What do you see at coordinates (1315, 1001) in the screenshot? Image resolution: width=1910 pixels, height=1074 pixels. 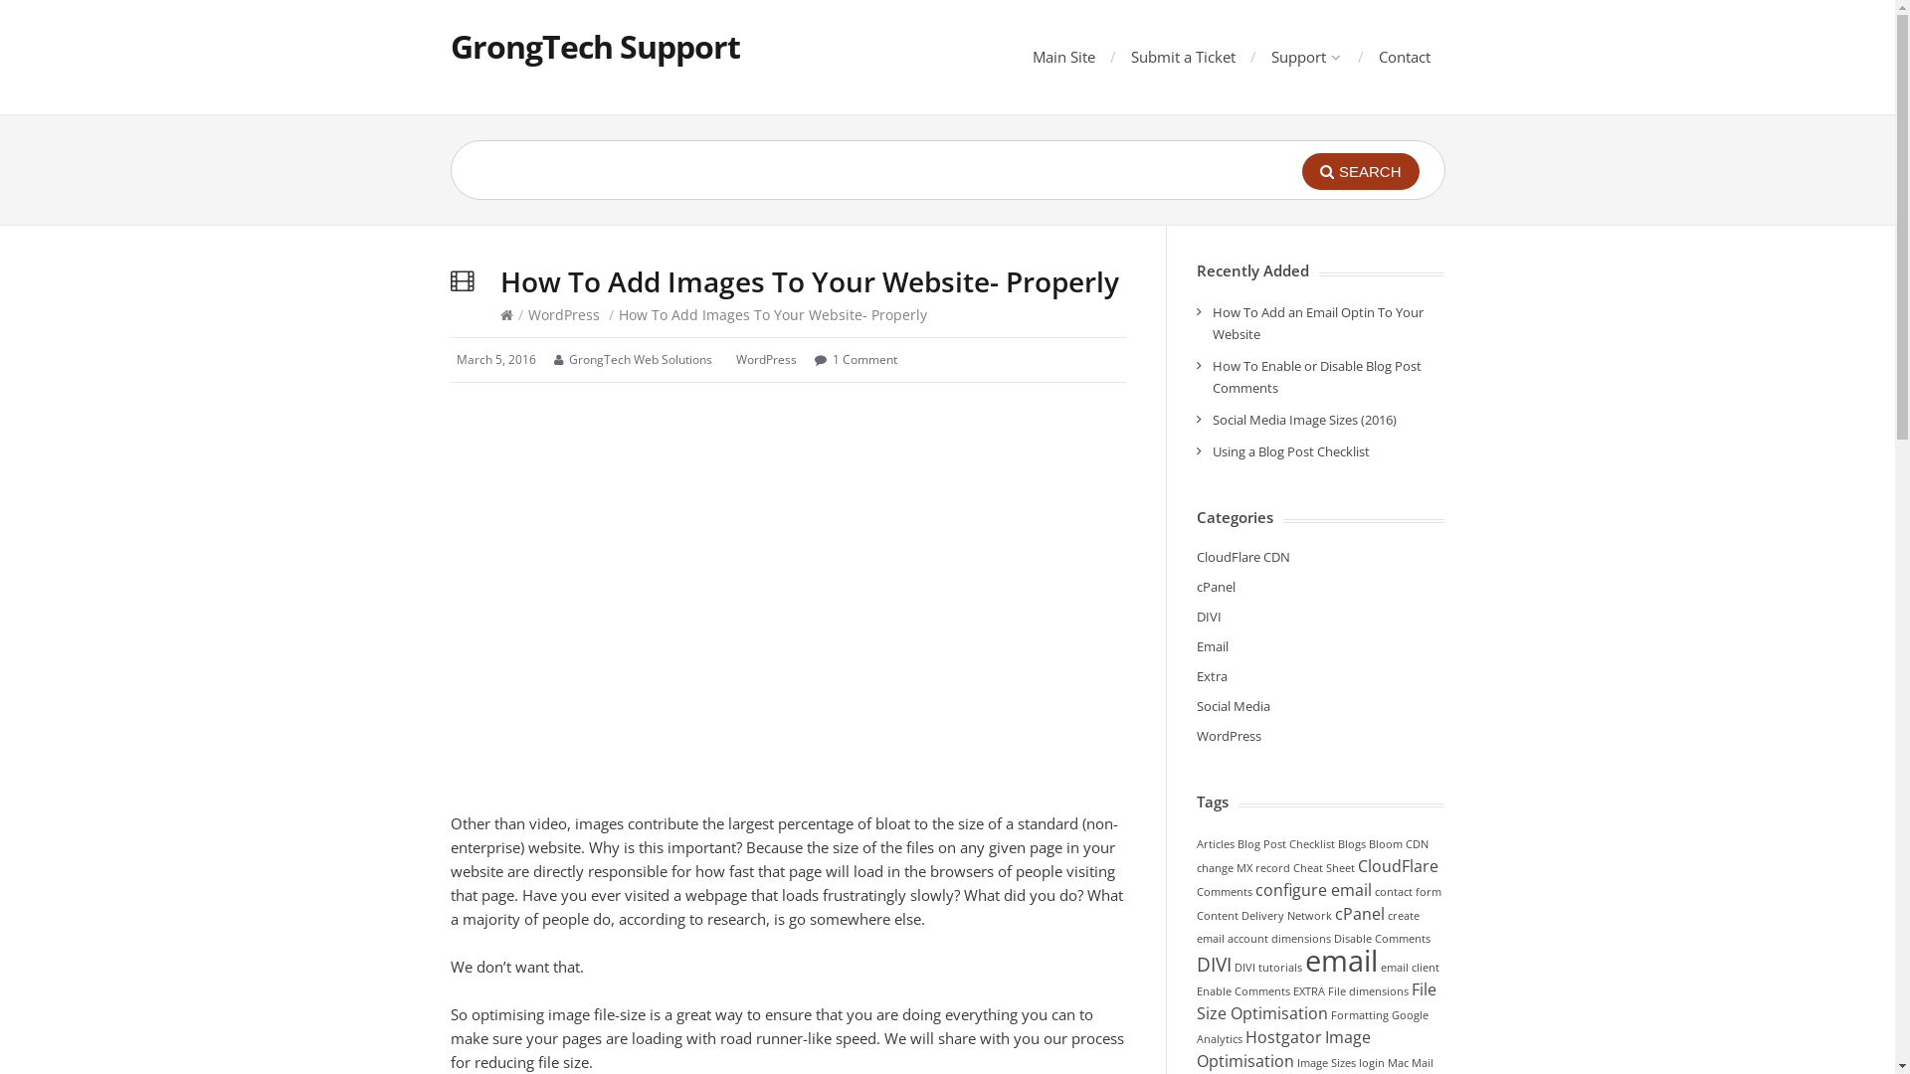 I see `File Size Optimisation` at bounding box center [1315, 1001].